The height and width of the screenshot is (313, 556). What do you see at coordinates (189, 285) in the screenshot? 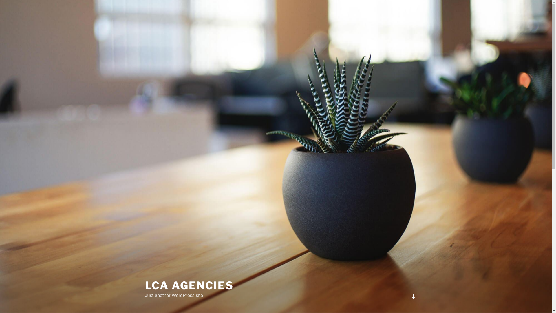
I see `LCA AGENCIES` at bounding box center [189, 285].